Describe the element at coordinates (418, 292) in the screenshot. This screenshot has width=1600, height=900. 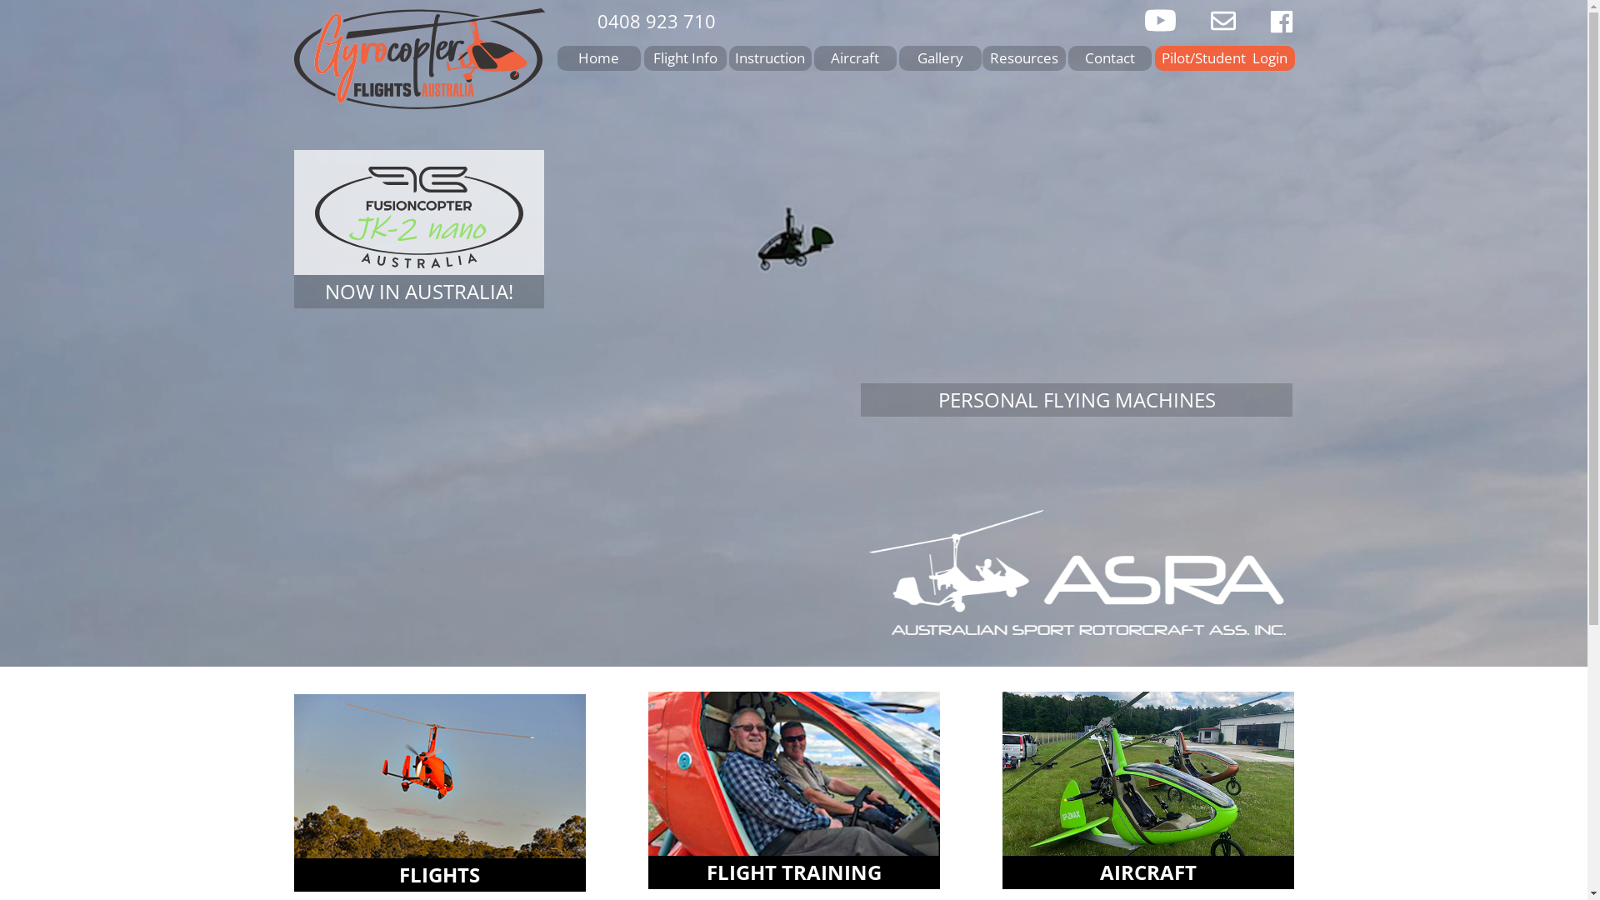
I see `NOW IN AUSTRALIA!` at that location.